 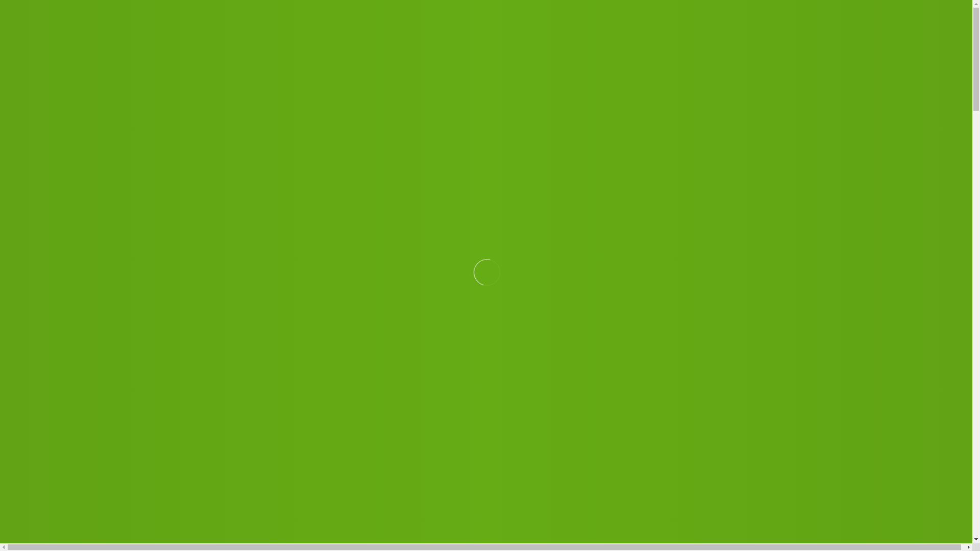 What do you see at coordinates (782, 108) in the screenshot?
I see `ABOUT` at bounding box center [782, 108].